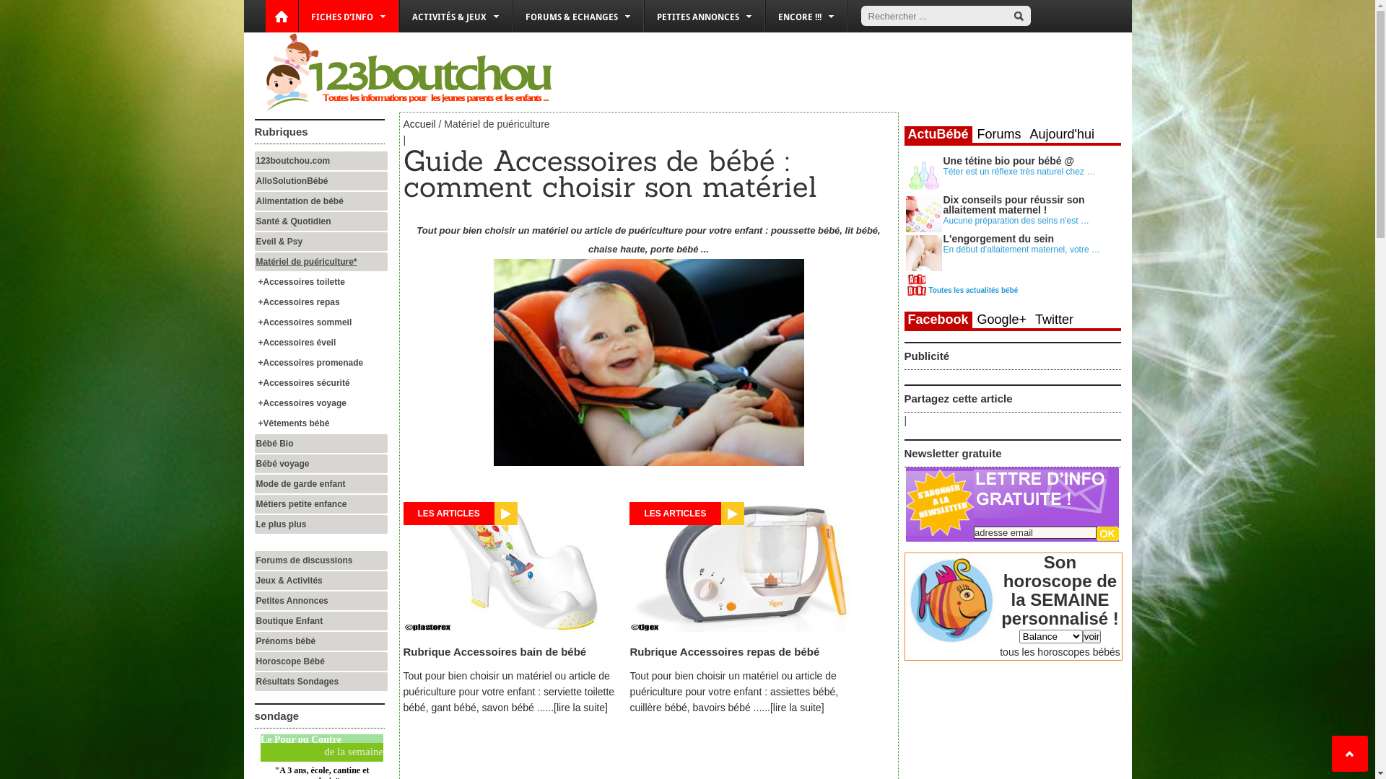 The width and height of the screenshot is (1386, 779). Describe the element at coordinates (704, 16) in the screenshot. I see `PETITES ANNONCES` at that location.